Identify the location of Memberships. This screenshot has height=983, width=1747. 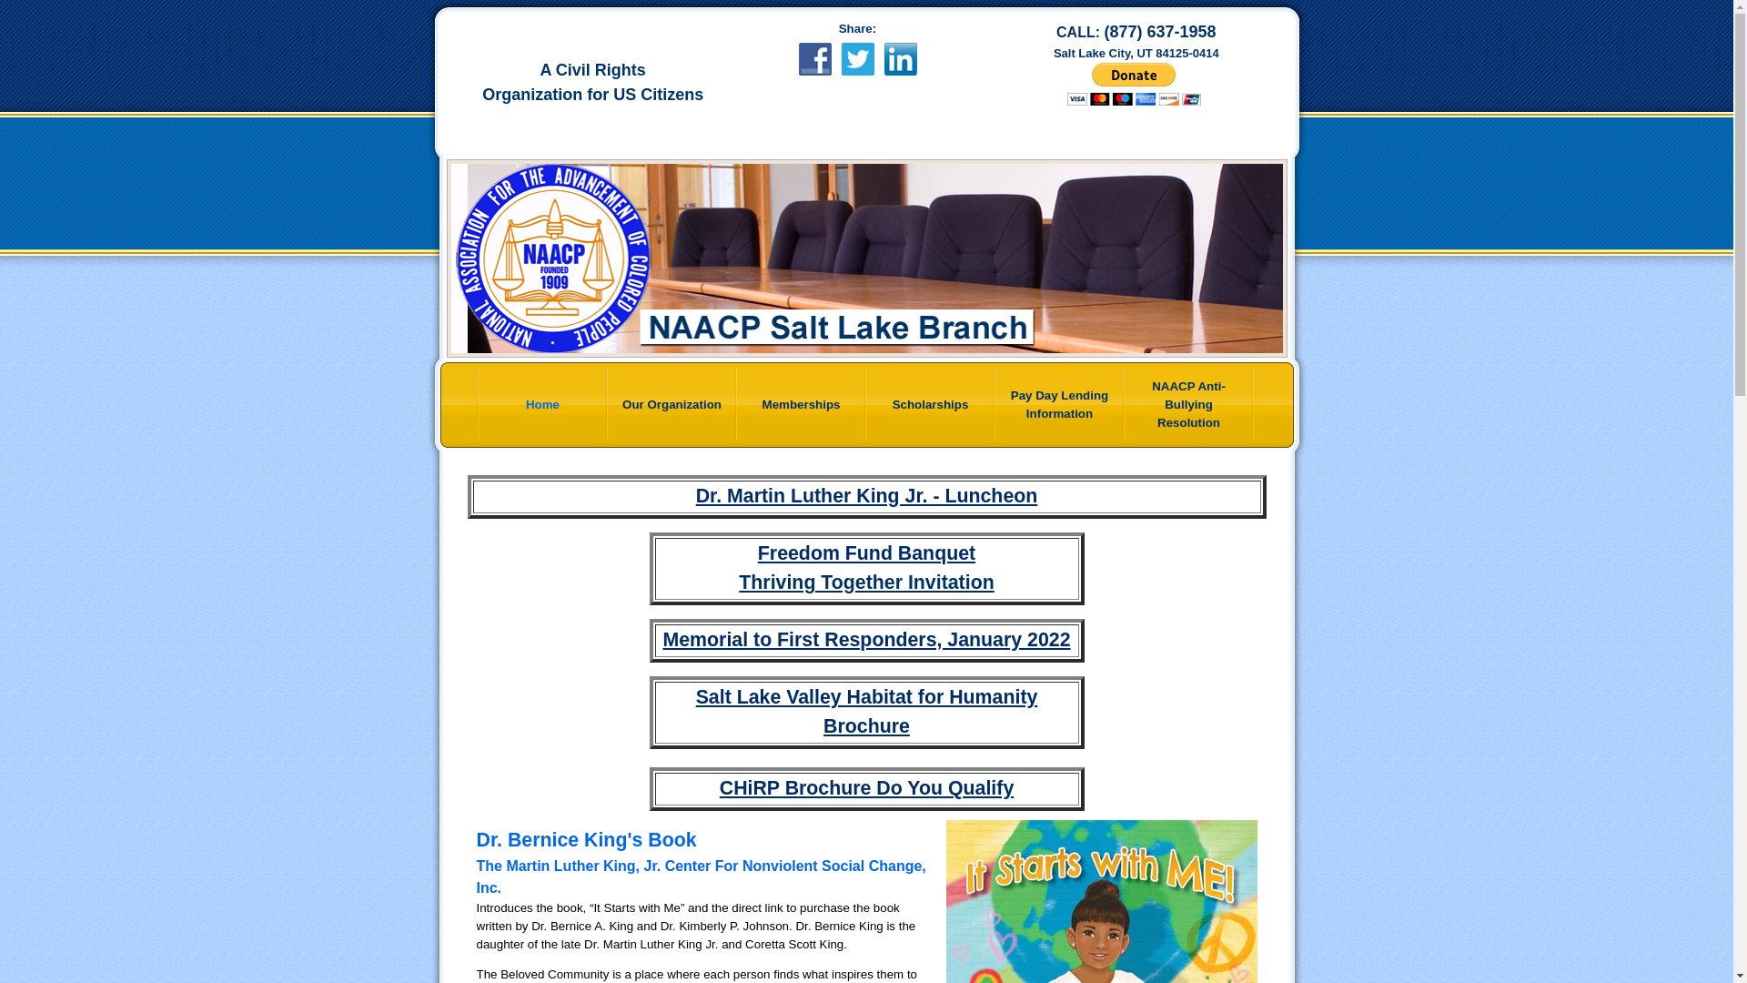
(802, 404).